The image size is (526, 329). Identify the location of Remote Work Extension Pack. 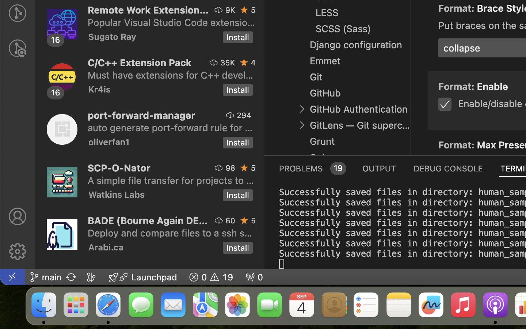
(148, 10).